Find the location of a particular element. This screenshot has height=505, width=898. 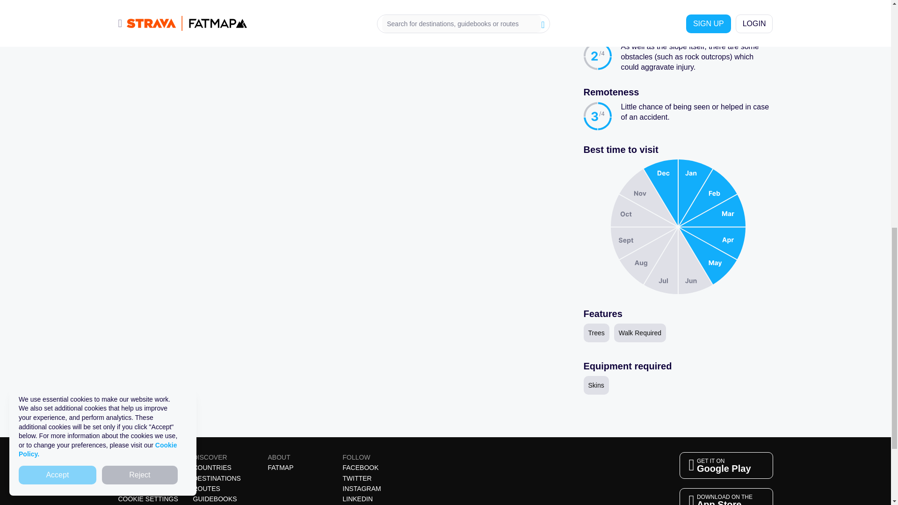

INSTAGRAM is located at coordinates (361, 488).